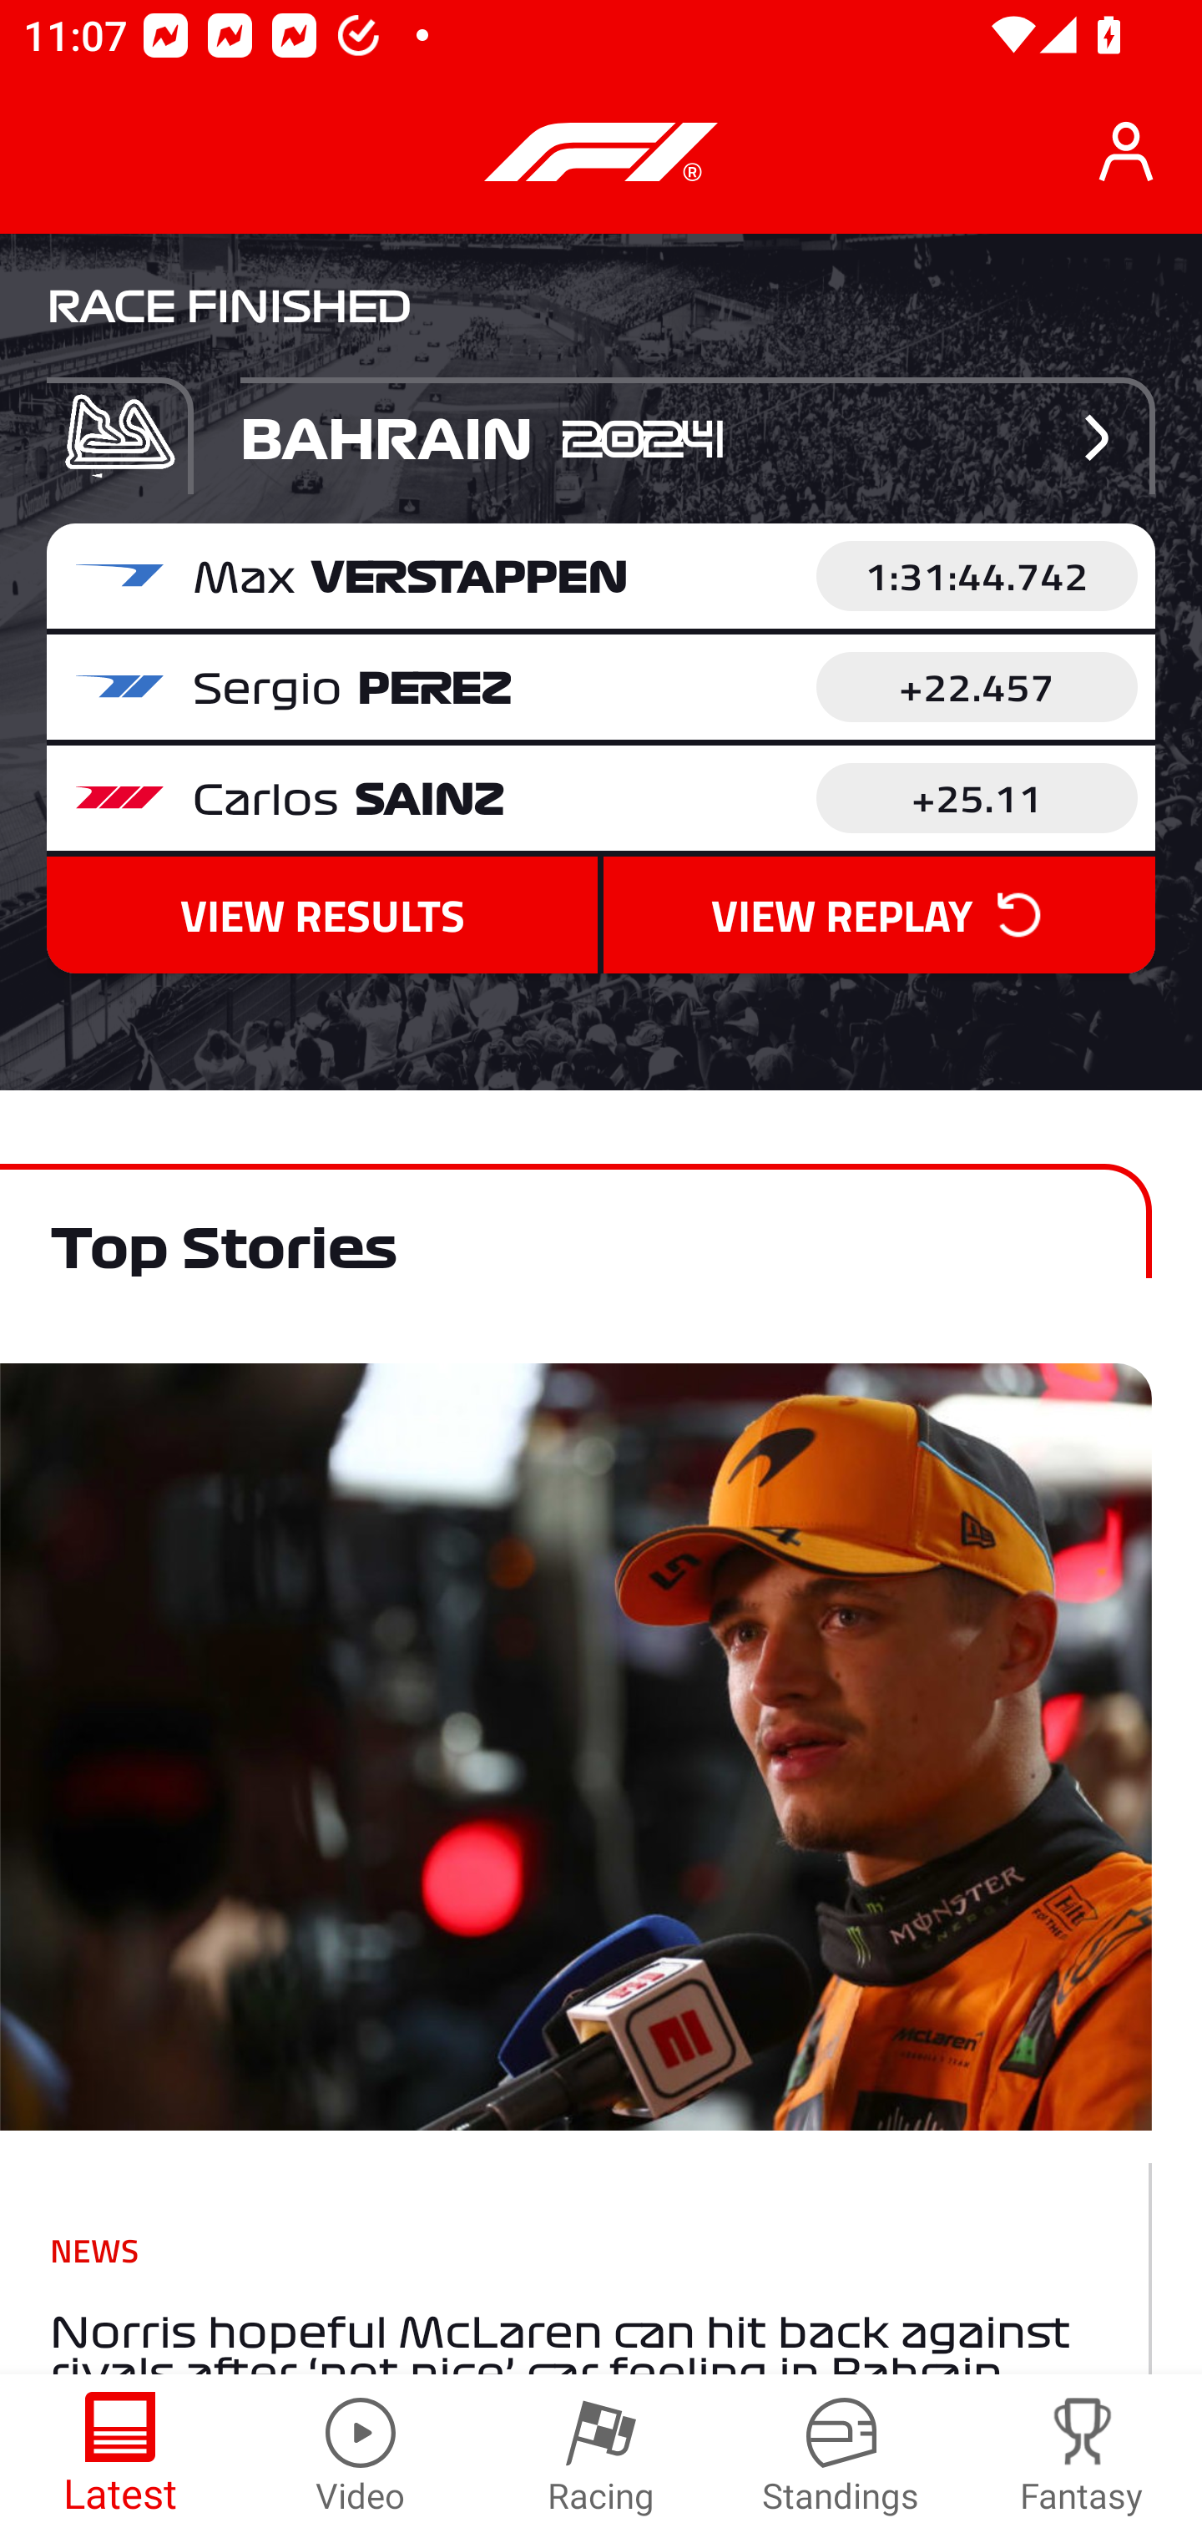 The height and width of the screenshot is (2538, 1202). Describe the element at coordinates (1082, 2456) in the screenshot. I see `Fantasy` at that location.